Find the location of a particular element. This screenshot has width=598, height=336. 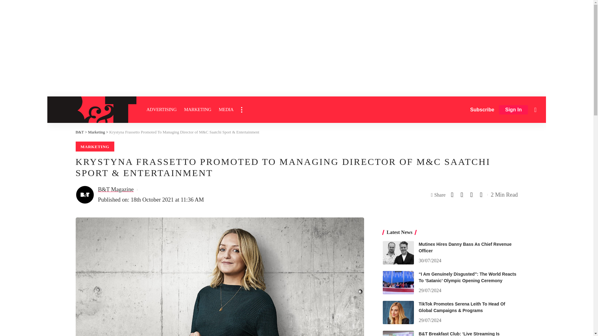

ADVERTISING is located at coordinates (161, 110).